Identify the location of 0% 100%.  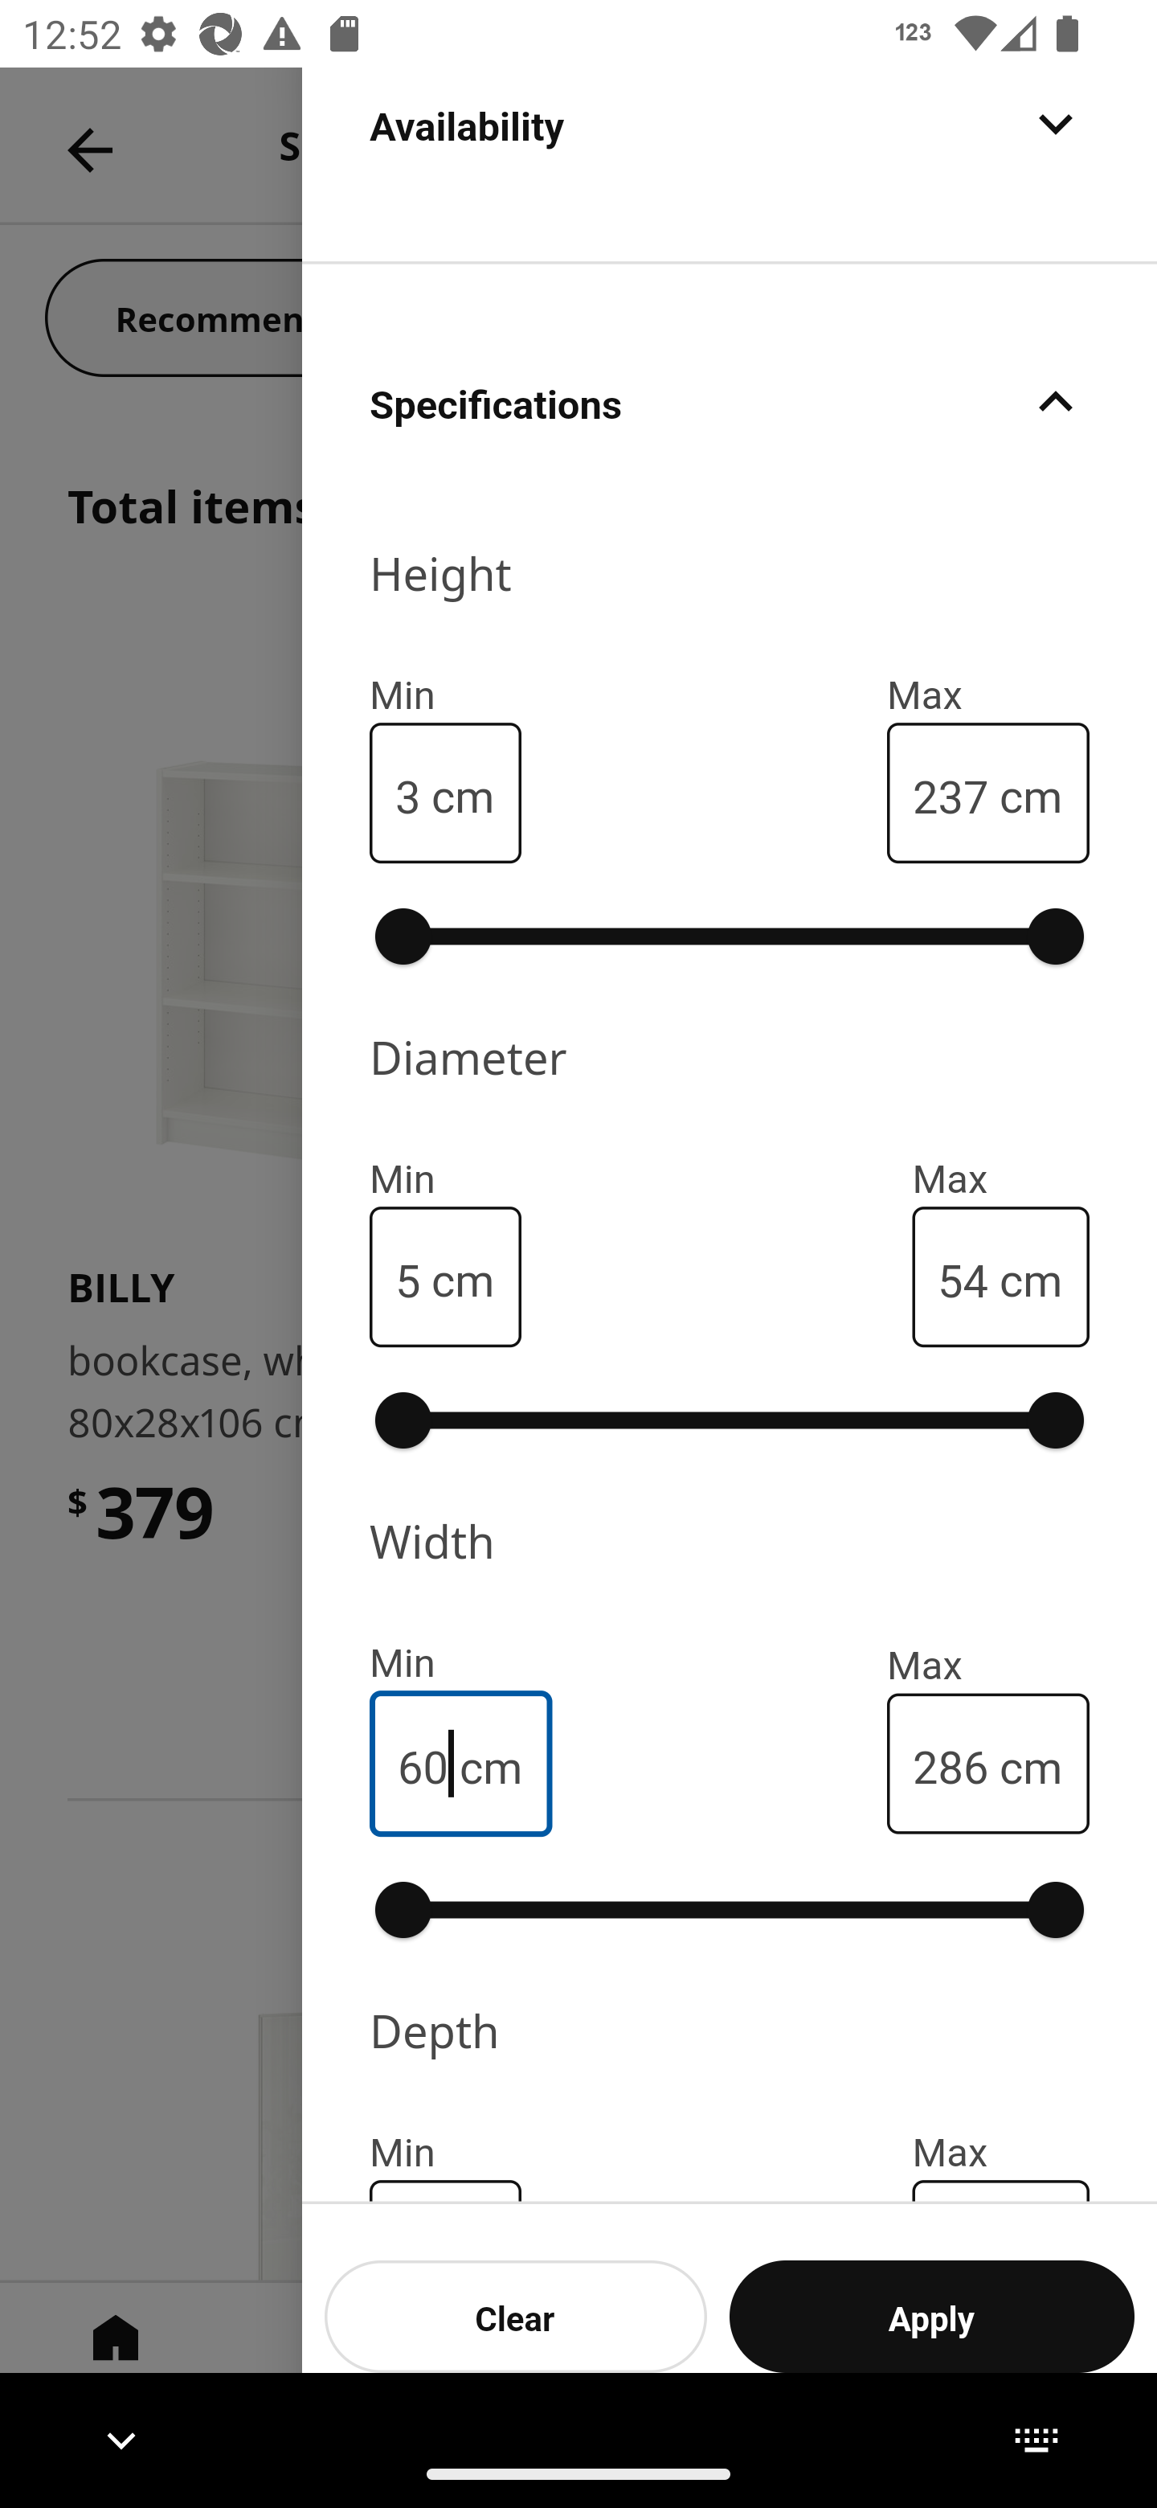
(730, 1420).